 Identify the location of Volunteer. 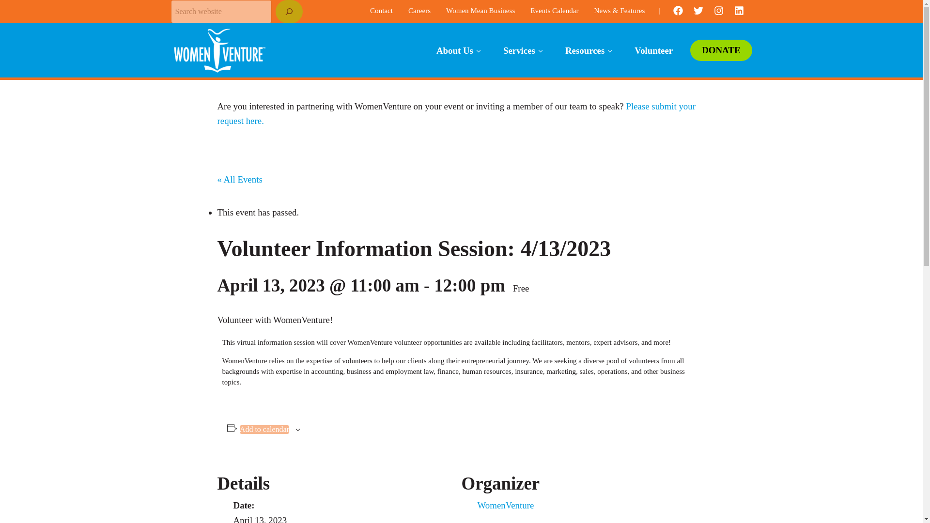
(654, 50).